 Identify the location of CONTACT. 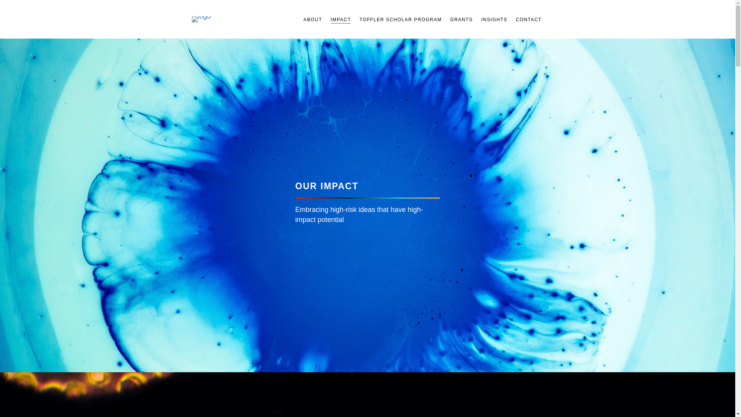
(526, 20).